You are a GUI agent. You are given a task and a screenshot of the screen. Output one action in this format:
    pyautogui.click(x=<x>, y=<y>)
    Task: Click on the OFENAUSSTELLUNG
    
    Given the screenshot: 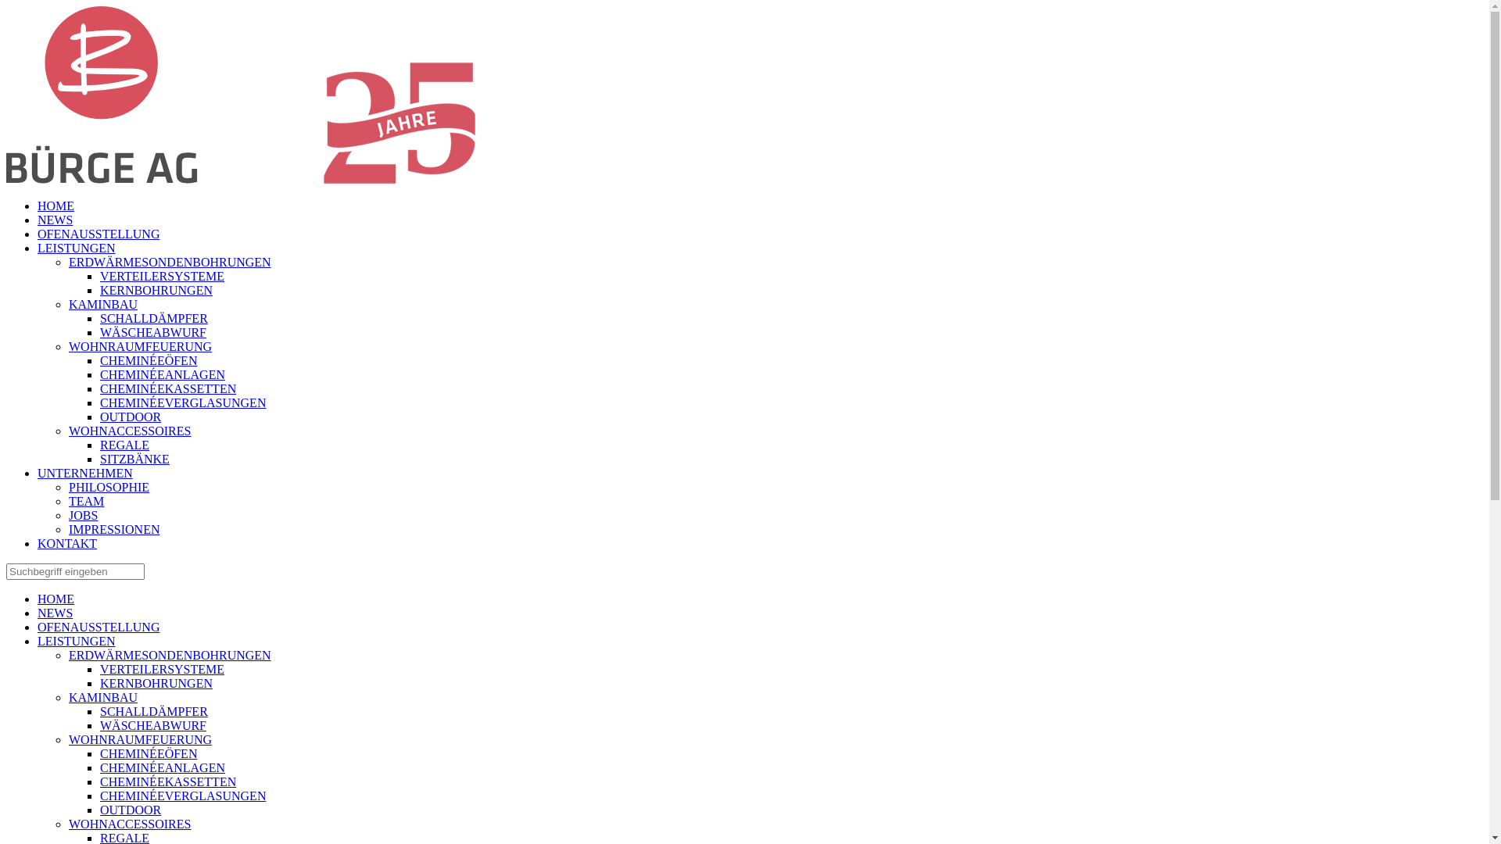 What is the action you would take?
    pyautogui.click(x=99, y=627)
    